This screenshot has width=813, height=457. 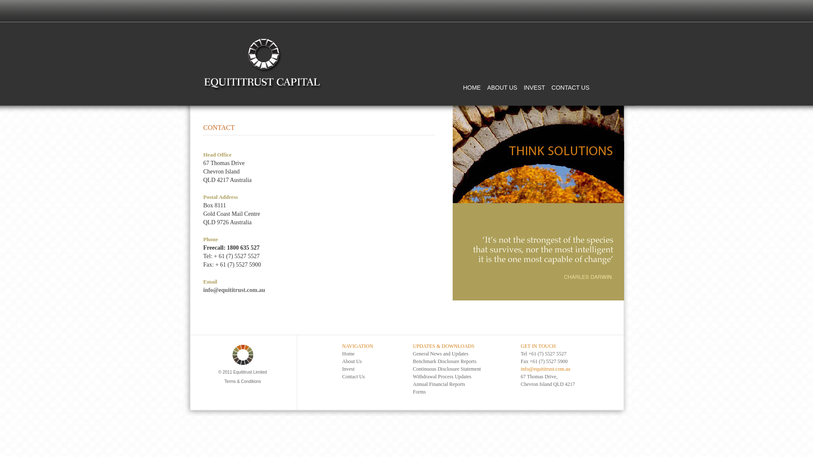 What do you see at coordinates (348, 354) in the screenshot?
I see `Home` at bounding box center [348, 354].